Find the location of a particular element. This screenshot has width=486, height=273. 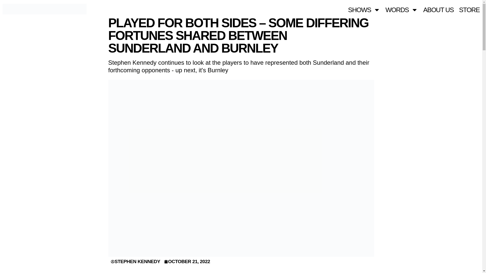

SHOWS is located at coordinates (364, 10).